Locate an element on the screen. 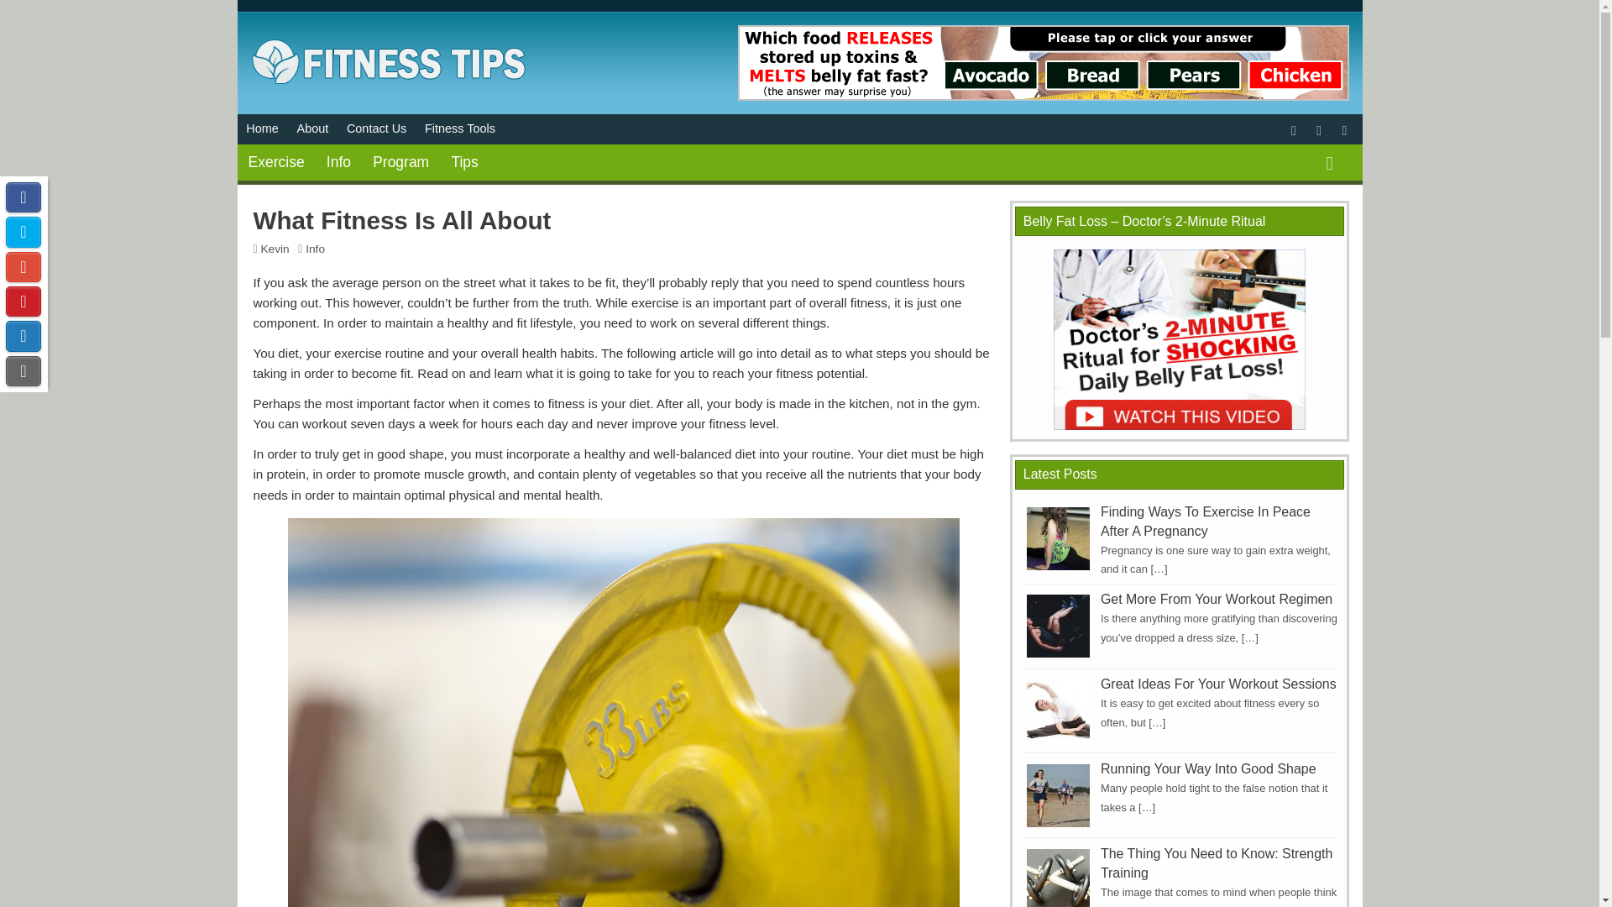 The width and height of the screenshot is (1612, 907). Exercise is located at coordinates (275, 163).